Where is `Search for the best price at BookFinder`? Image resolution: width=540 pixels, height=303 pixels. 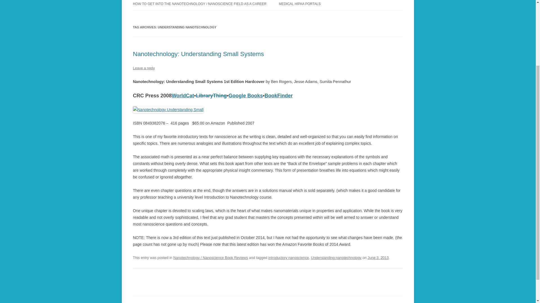
Search for the best price at BookFinder is located at coordinates (278, 95).